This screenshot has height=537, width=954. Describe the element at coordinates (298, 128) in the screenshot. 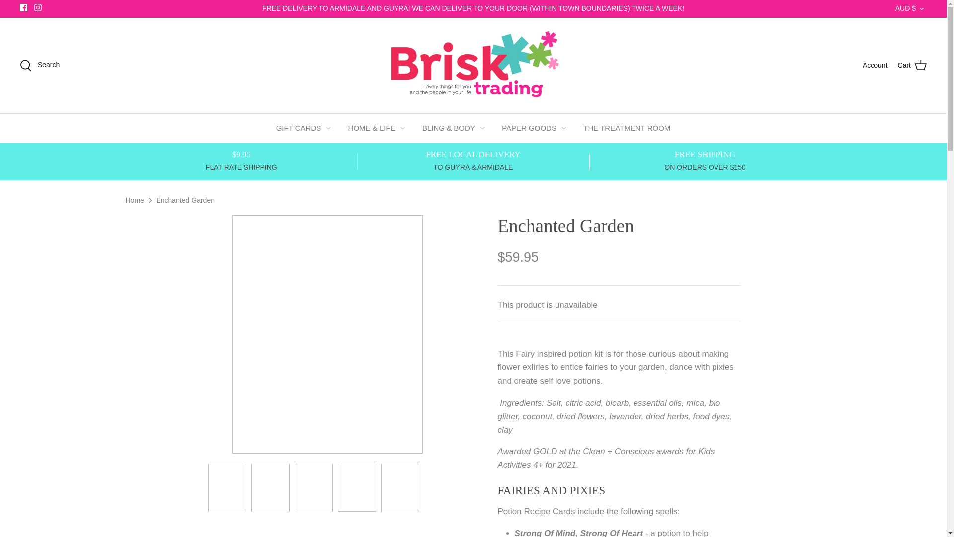

I see `GIFT CARDS` at that location.